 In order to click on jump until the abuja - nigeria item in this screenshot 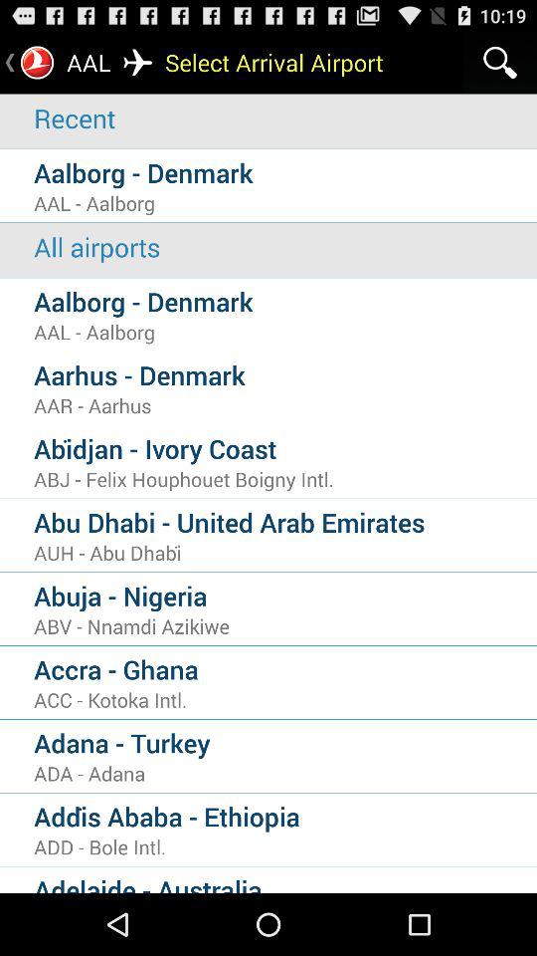, I will do `click(285, 596)`.